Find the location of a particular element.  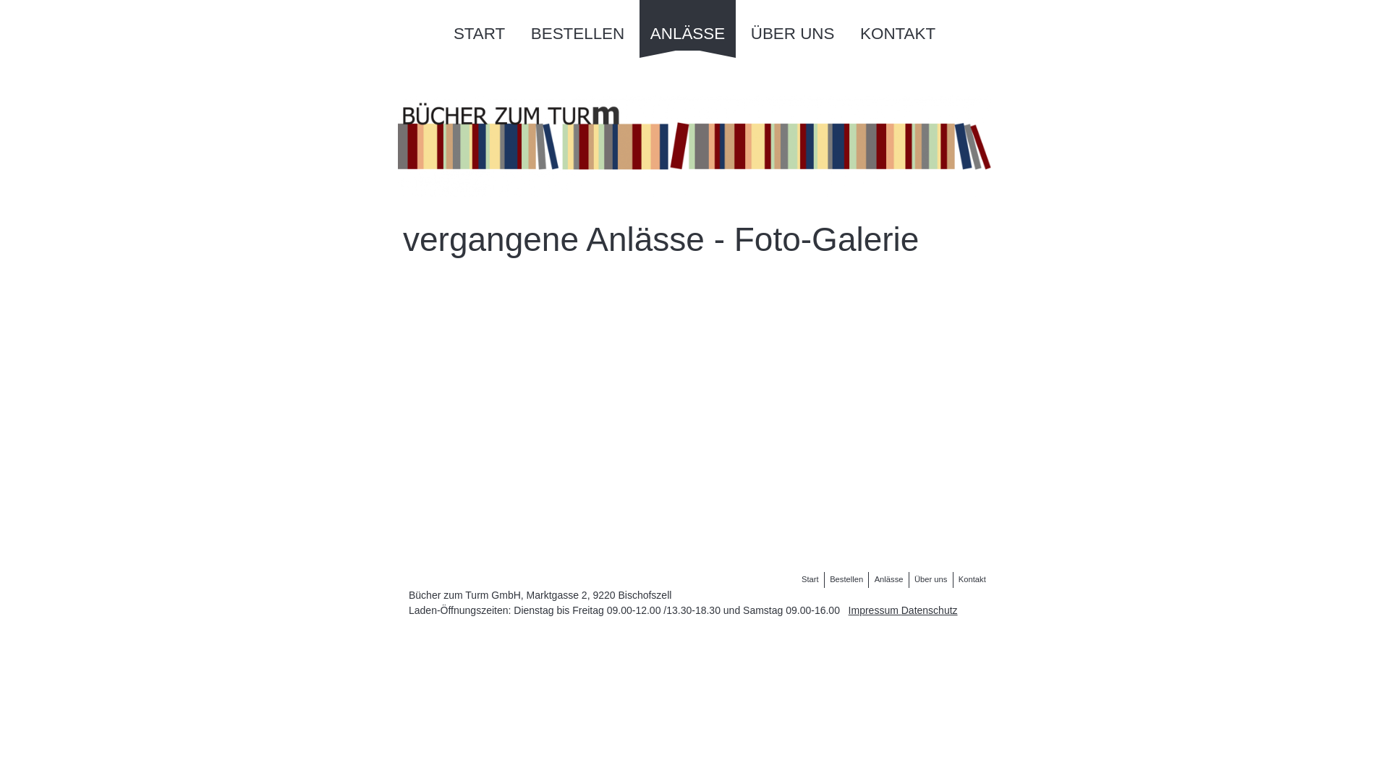

Lesung Ilma Rakusa - Januar 2010 is located at coordinates (463, 519).